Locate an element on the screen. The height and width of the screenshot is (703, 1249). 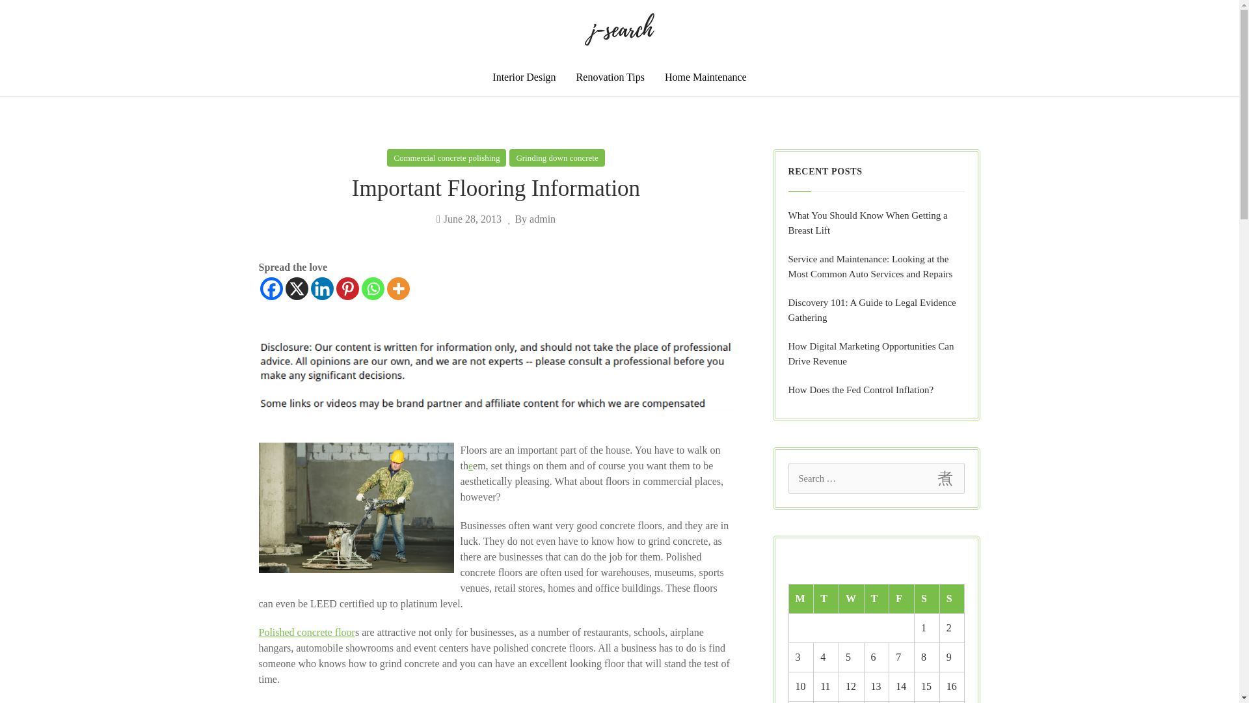
Interior Design is located at coordinates (524, 77).